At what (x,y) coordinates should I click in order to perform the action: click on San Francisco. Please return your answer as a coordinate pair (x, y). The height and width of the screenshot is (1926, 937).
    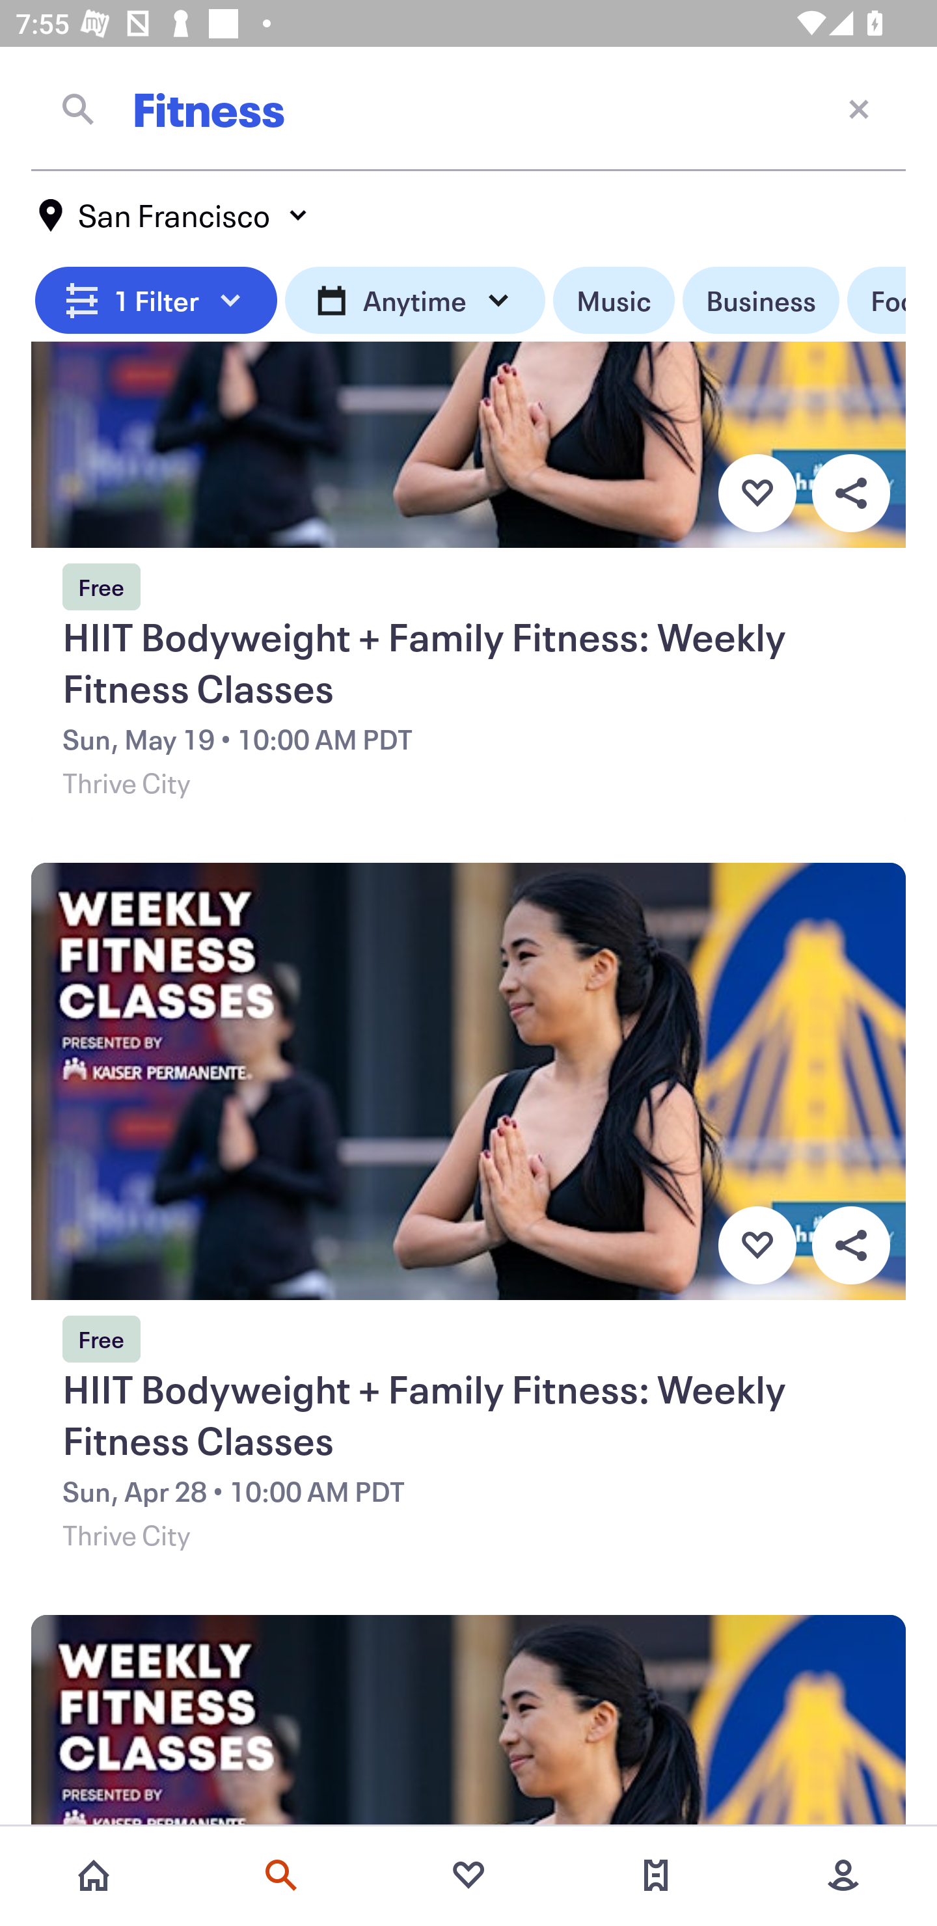
    Looking at the image, I should click on (174, 215).